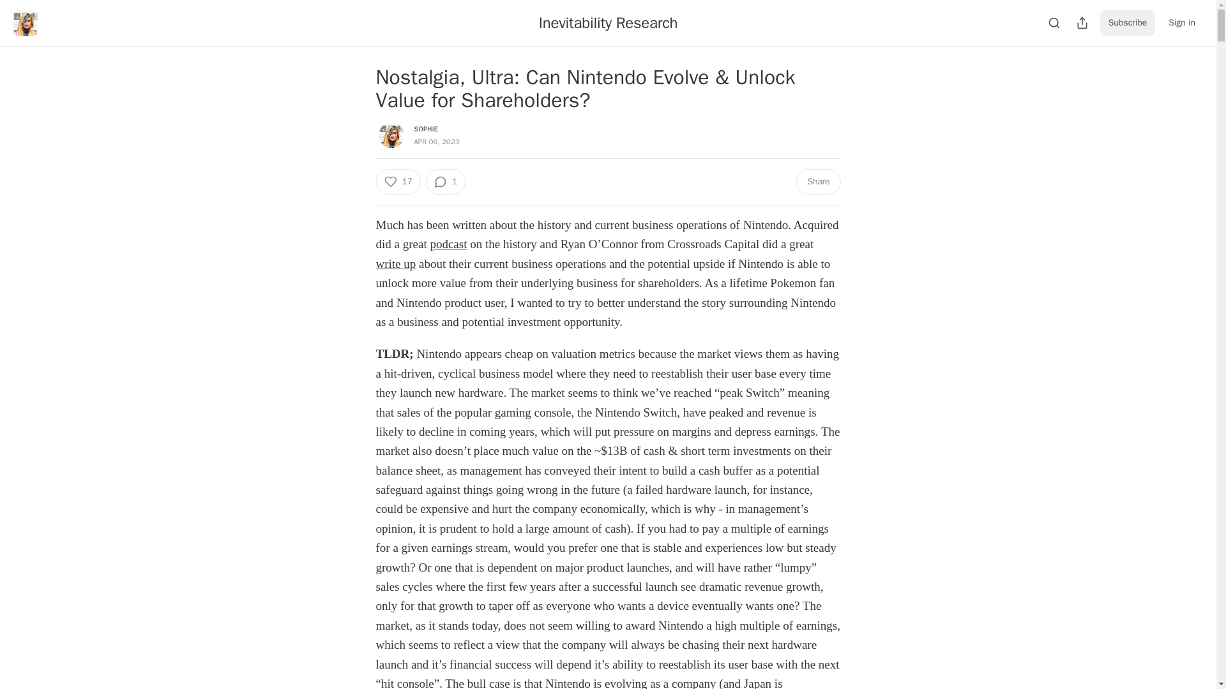 Image resolution: width=1226 pixels, height=689 pixels. I want to click on Inevitability Research, so click(608, 22).